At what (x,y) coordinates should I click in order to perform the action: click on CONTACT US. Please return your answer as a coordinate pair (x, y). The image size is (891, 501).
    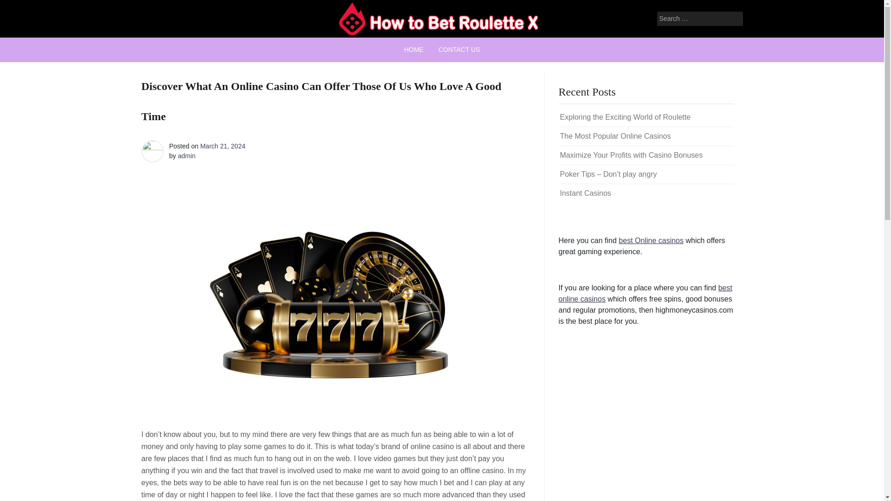
    Looking at the image, I should click on (459, 50).